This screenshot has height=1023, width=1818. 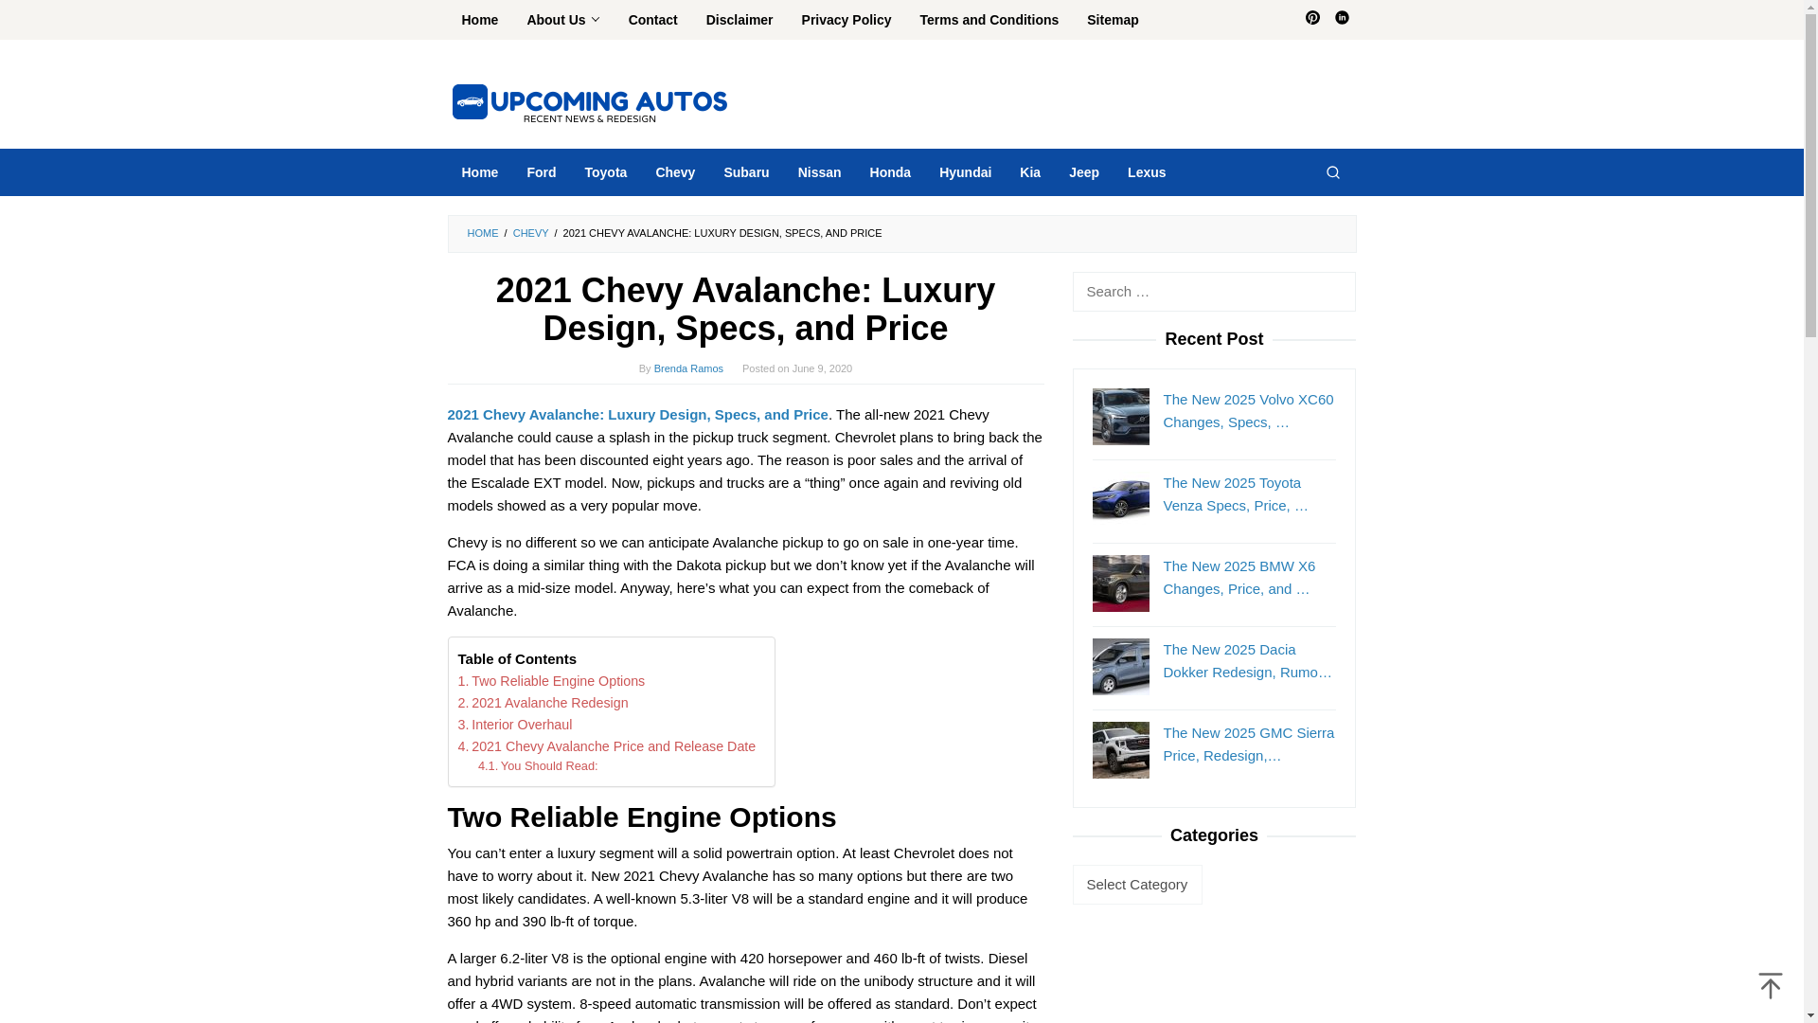 What do you see at coordinates (542, 172) in the screenshot?
I see `Ford` at bounding box center [542, 172].